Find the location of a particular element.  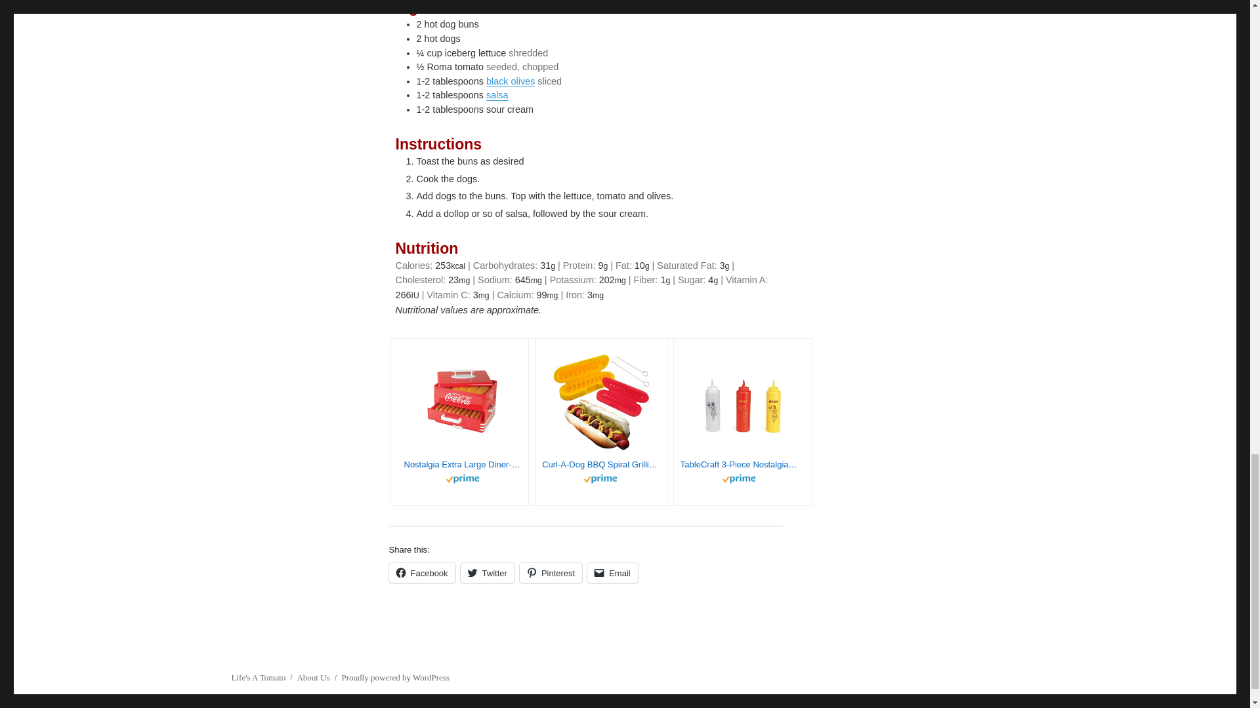

Click to share on Facebook is located at coordinates (421, 572).